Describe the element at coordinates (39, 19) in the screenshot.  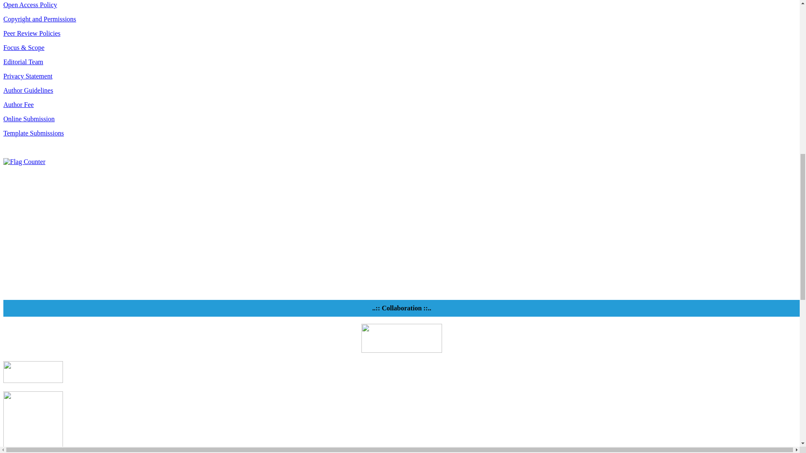
I see `Copyright and Permissions` at that location.